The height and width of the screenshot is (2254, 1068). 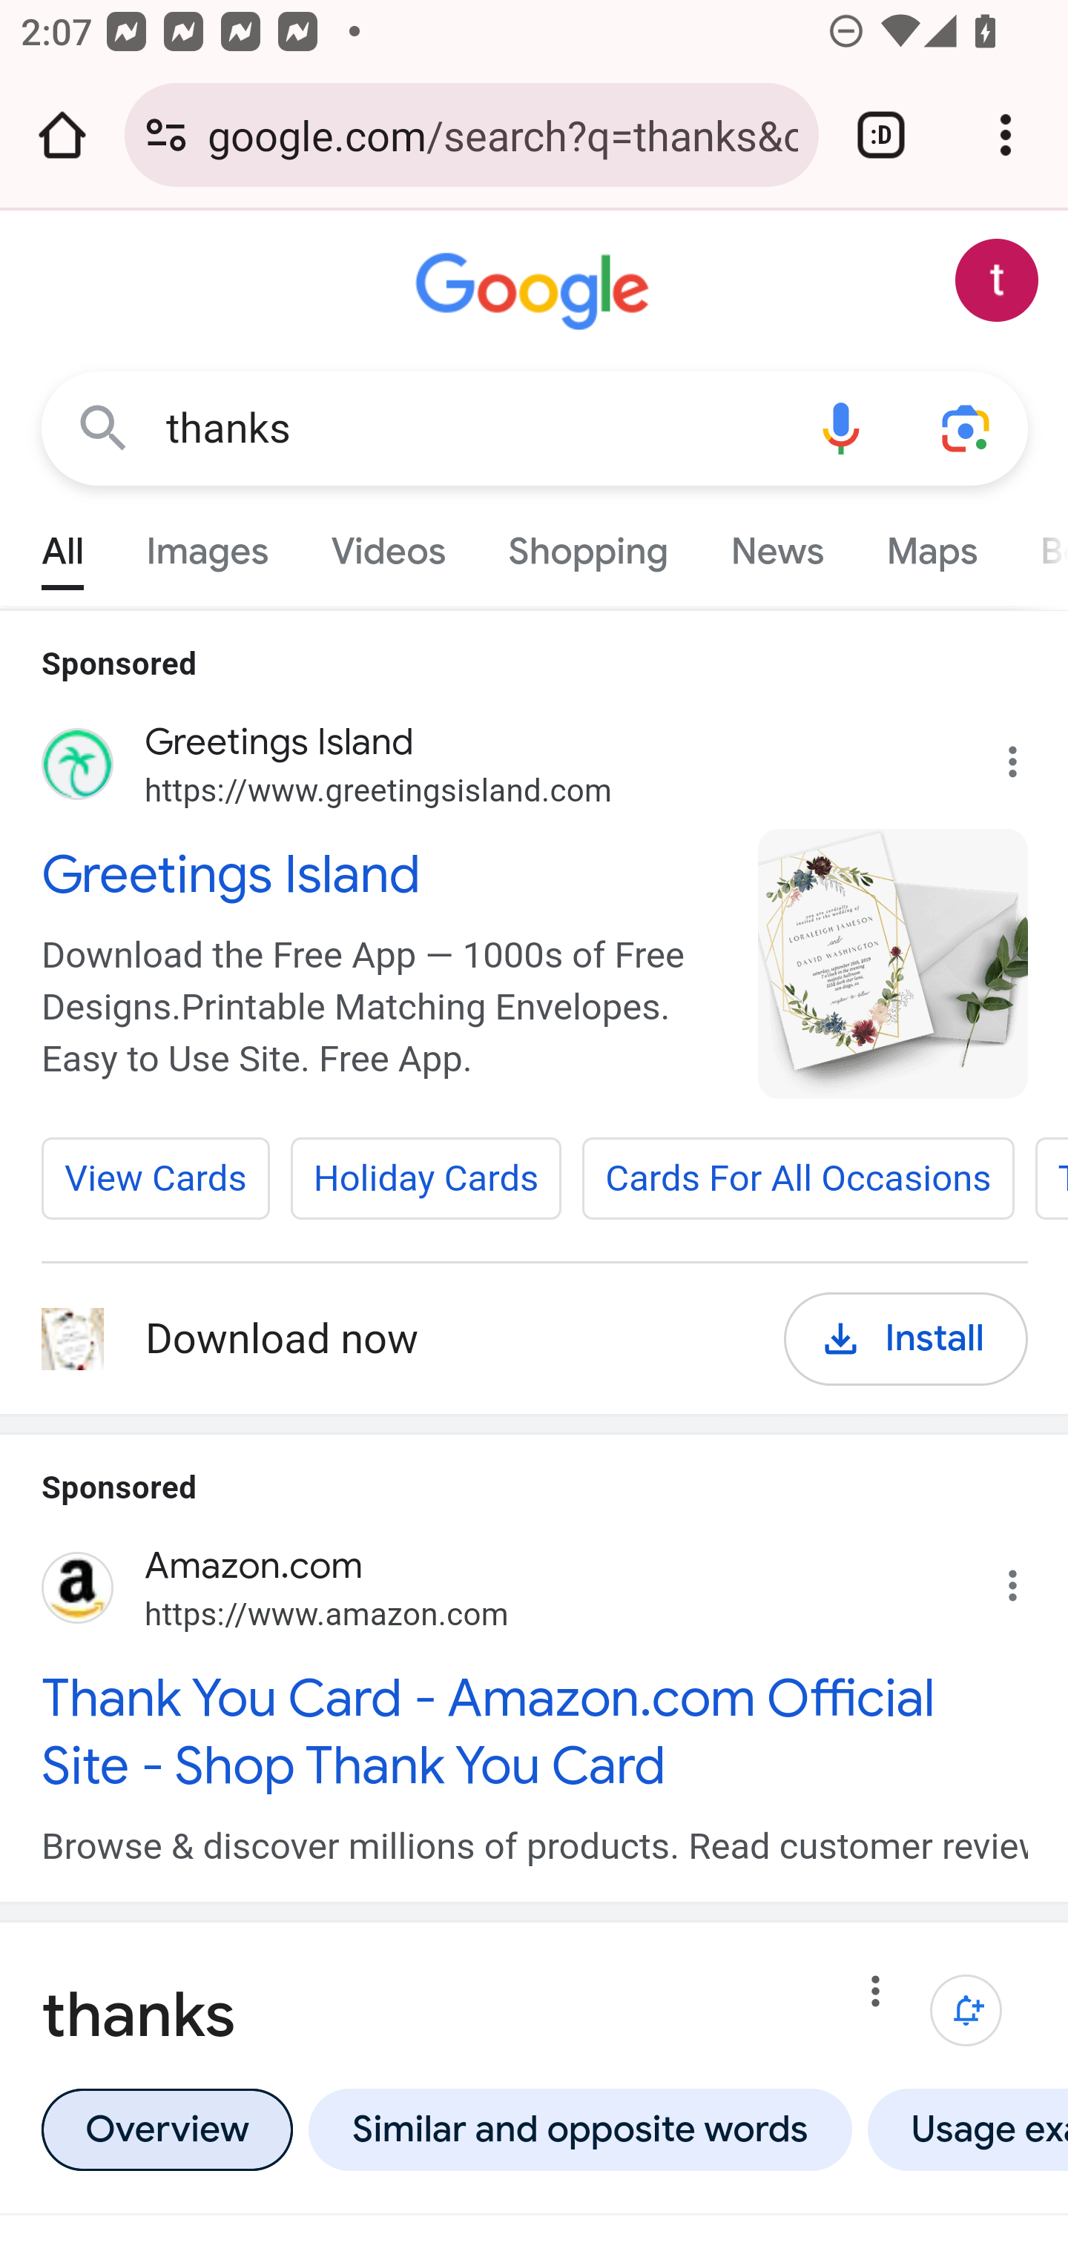 What do you see at coordinates (1027, 756) in the screenshot?
I see `Why this ad?` at bounding box center [1027, 756].